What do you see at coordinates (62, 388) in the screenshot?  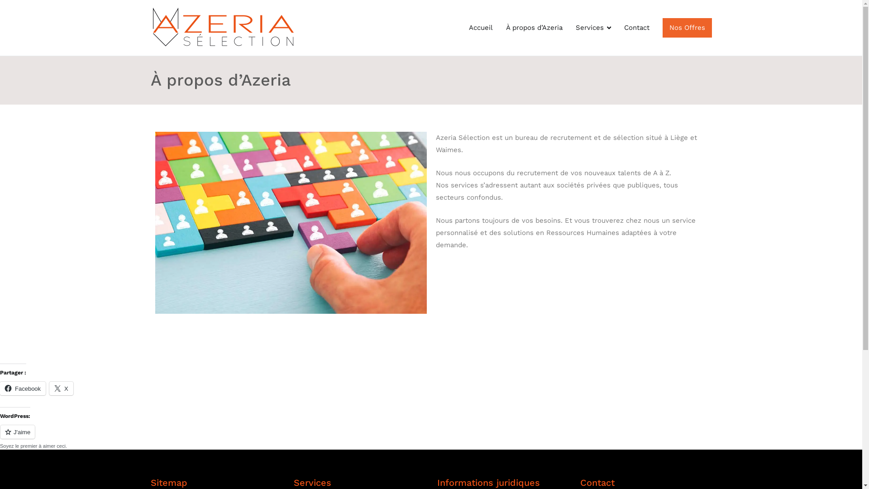 I see `X` at bounding box center [62, 388].